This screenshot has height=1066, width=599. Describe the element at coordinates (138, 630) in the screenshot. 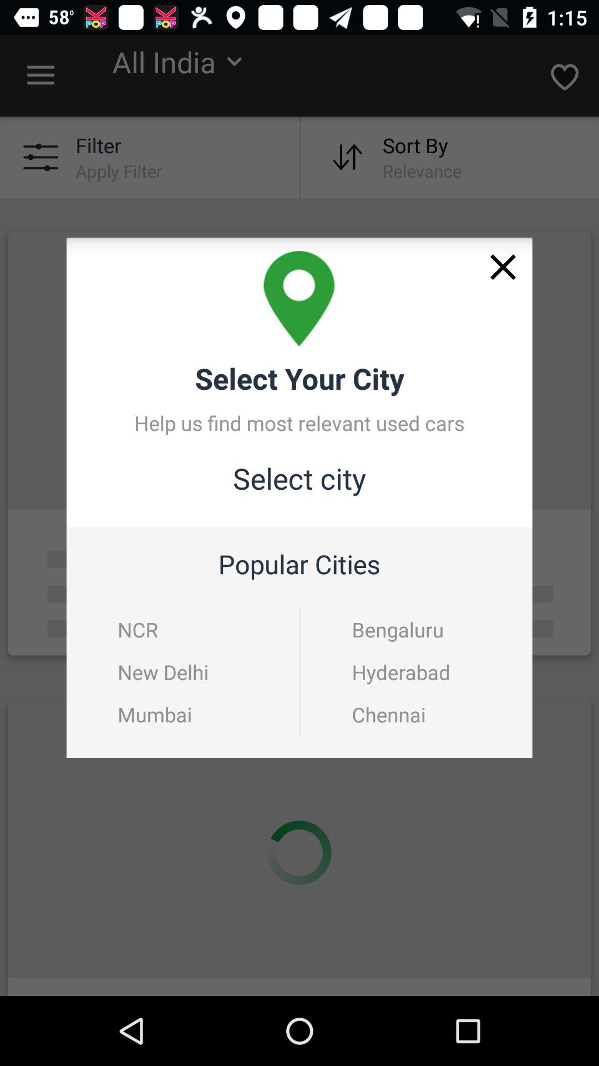

I see `launch item below select city item` at that location.